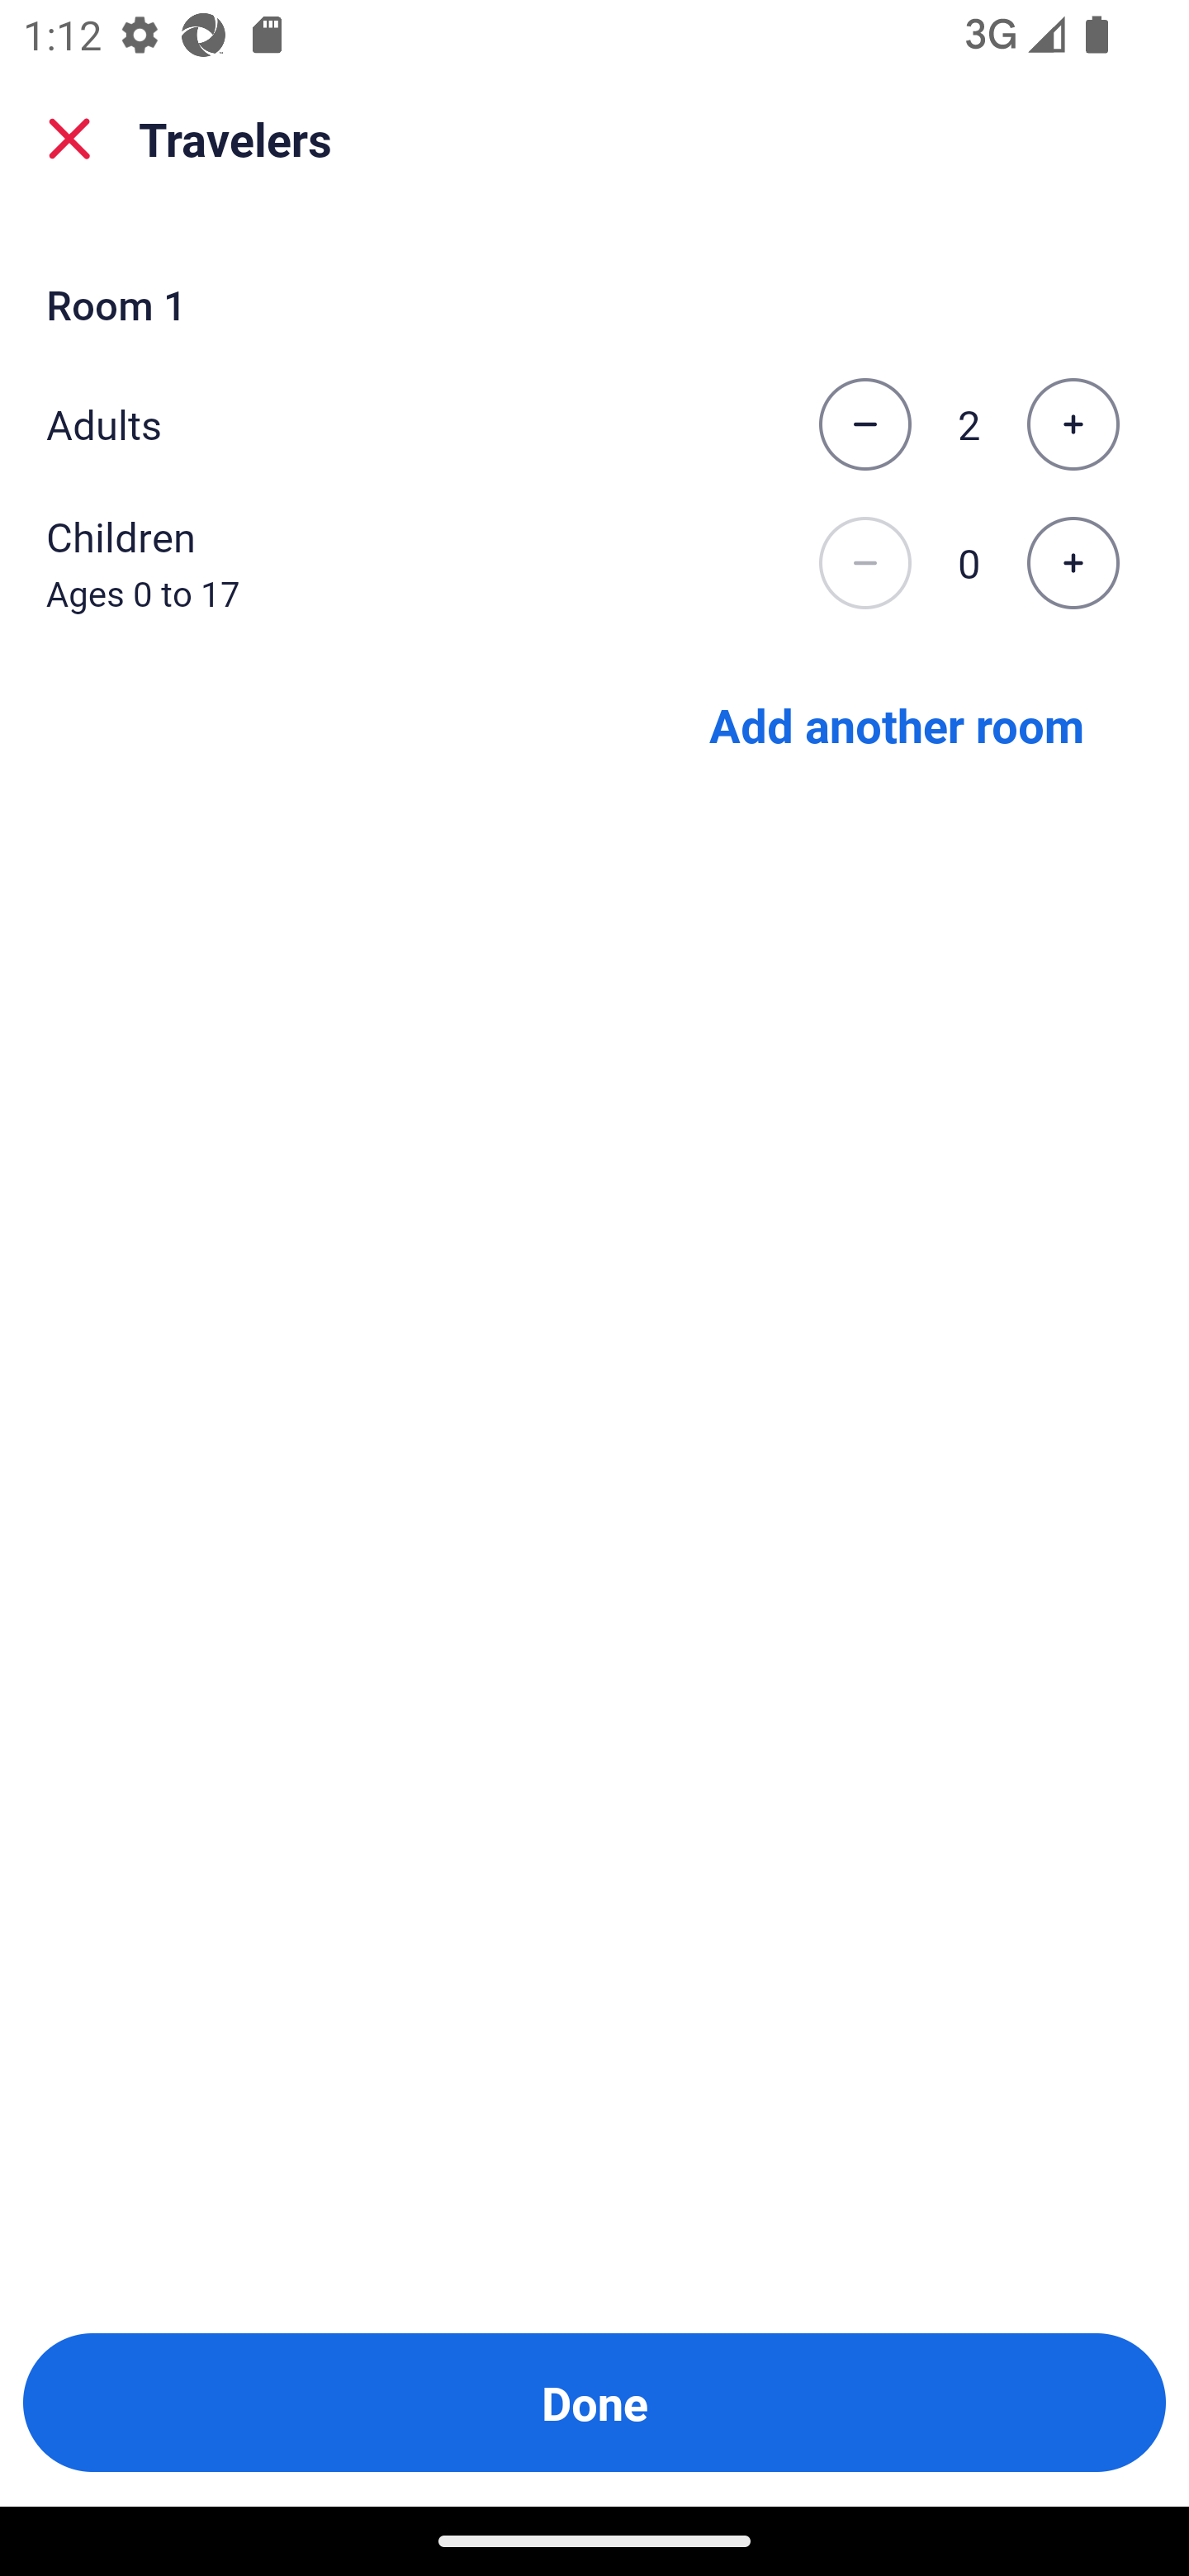 The height and width of the screenshot is (2576, 1189). Describe the element at coordinates (1073, 564) in the screenshot. I see `Increase the number of children` at that location.